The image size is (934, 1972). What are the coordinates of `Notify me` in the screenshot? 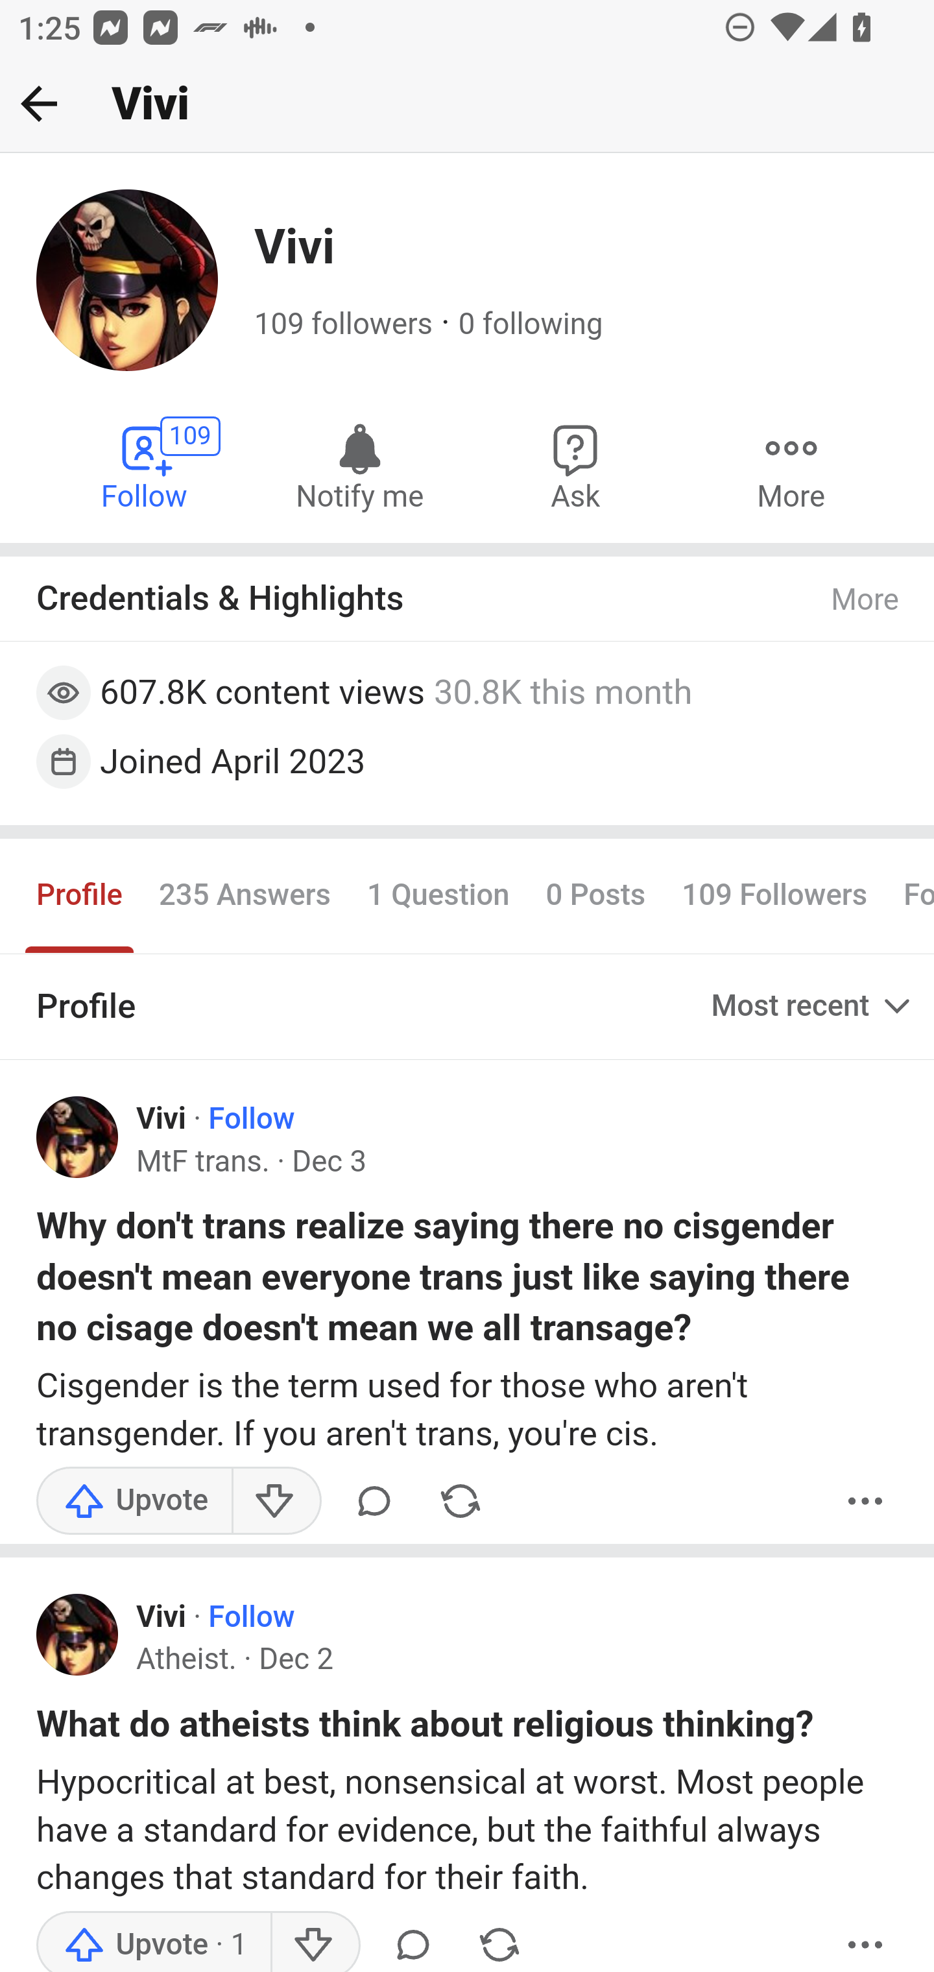 It's located at (359, 466).